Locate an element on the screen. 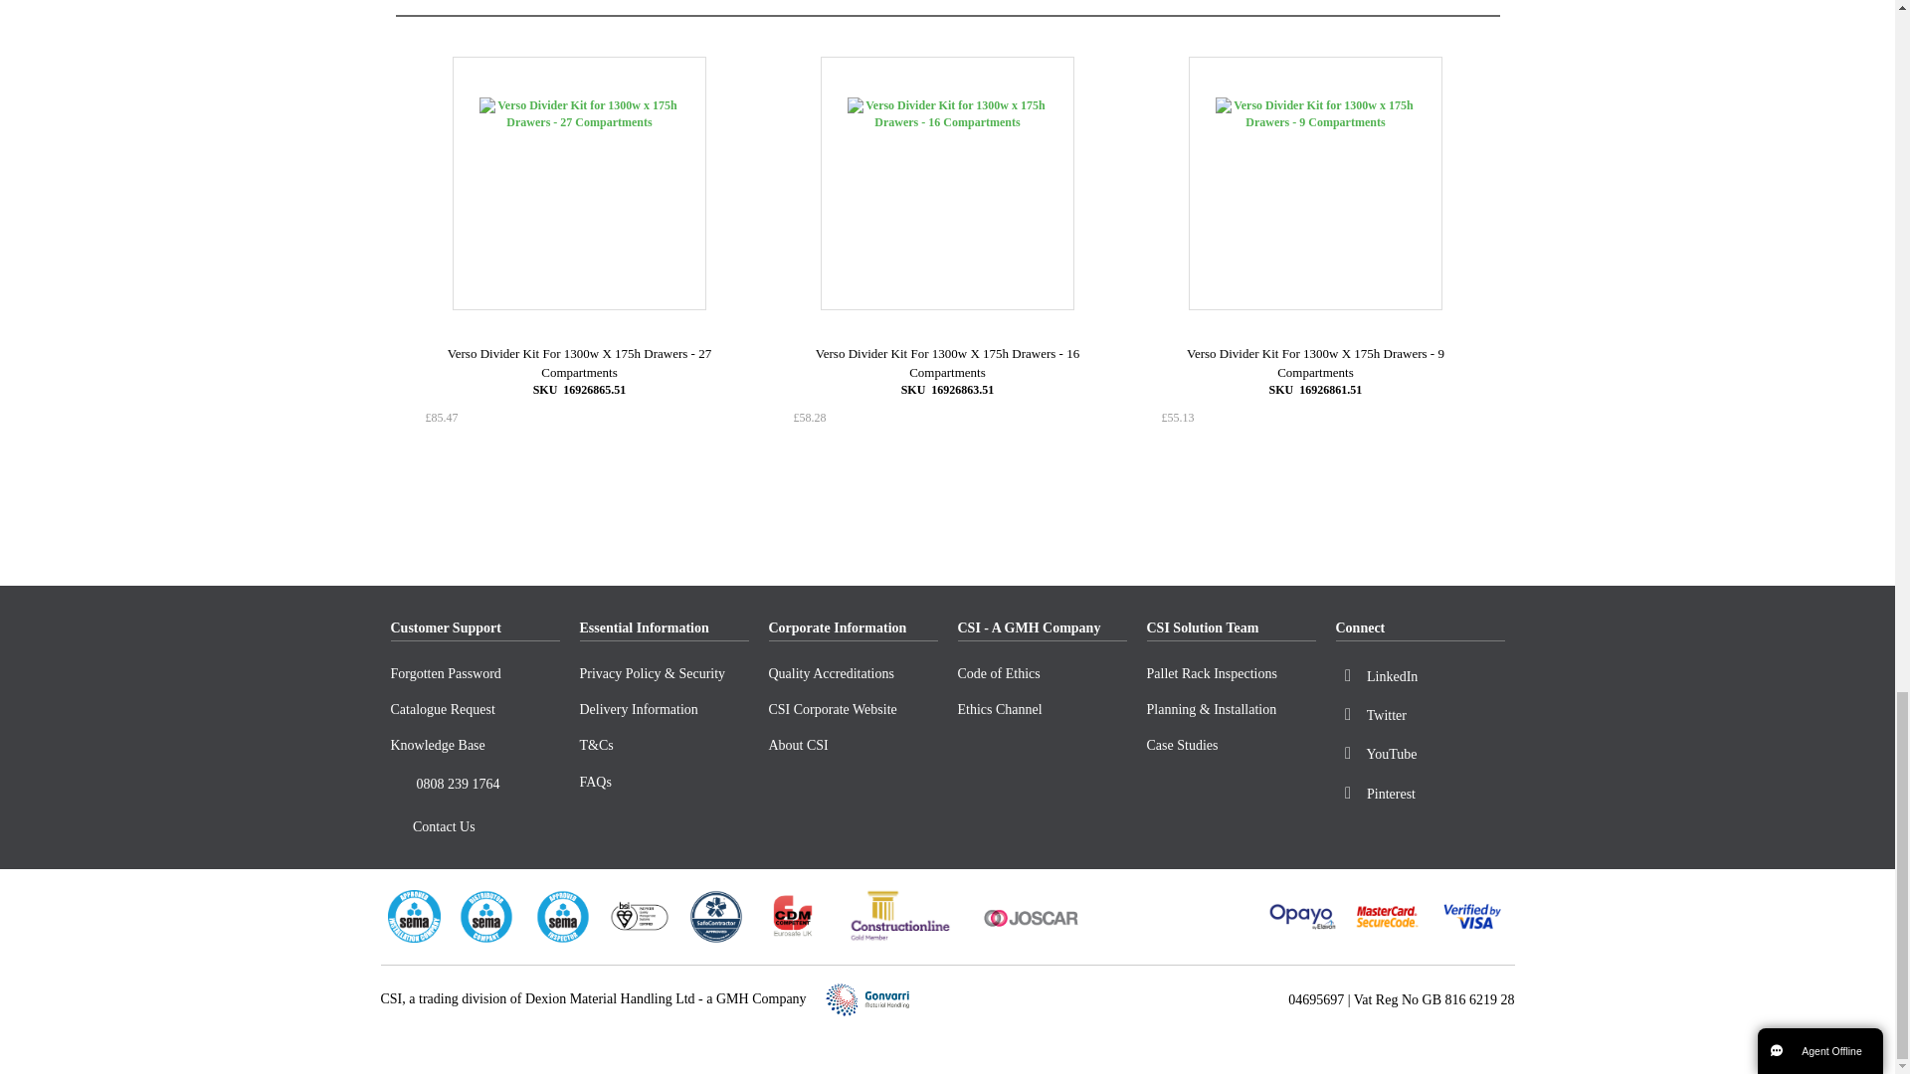  Description of icon when needed is located at coordinates (400, 786).